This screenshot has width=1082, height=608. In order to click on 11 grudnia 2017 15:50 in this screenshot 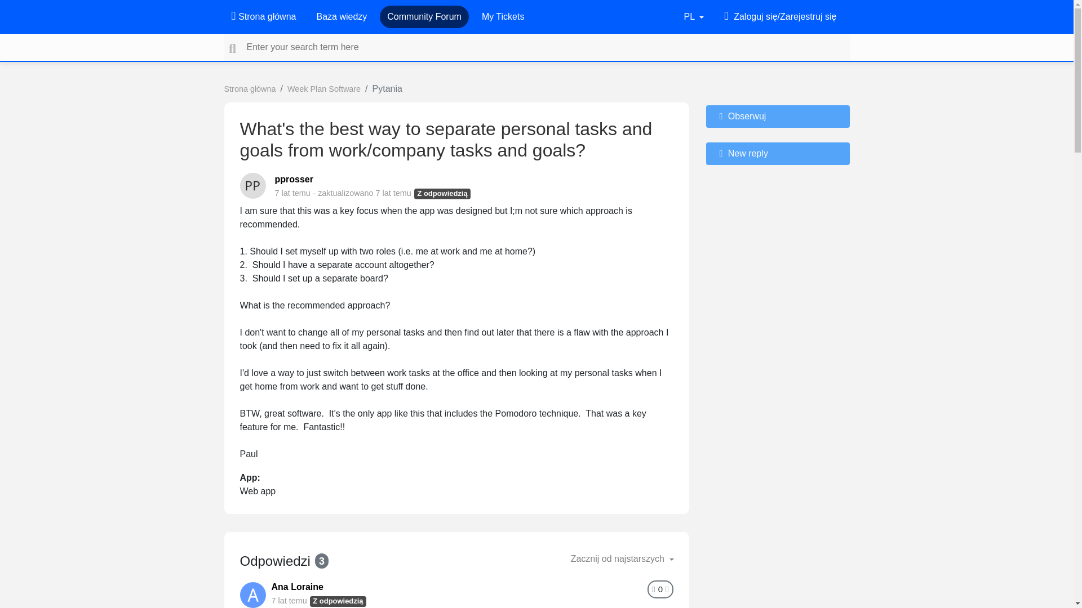, I will do `click(292, 193)`.